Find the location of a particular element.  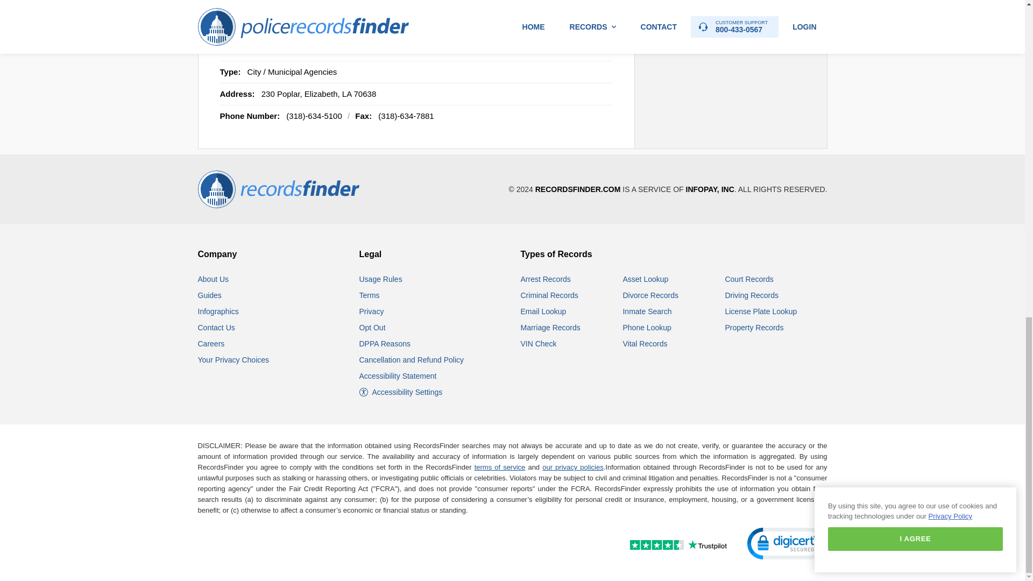

Customer reviews powered by Trustpilot is located at coordinates (655, 546).